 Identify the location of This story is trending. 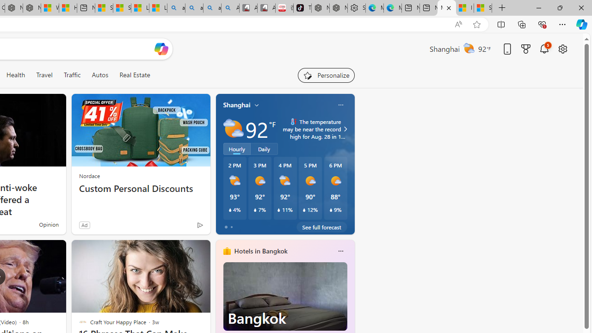
(182, 227).